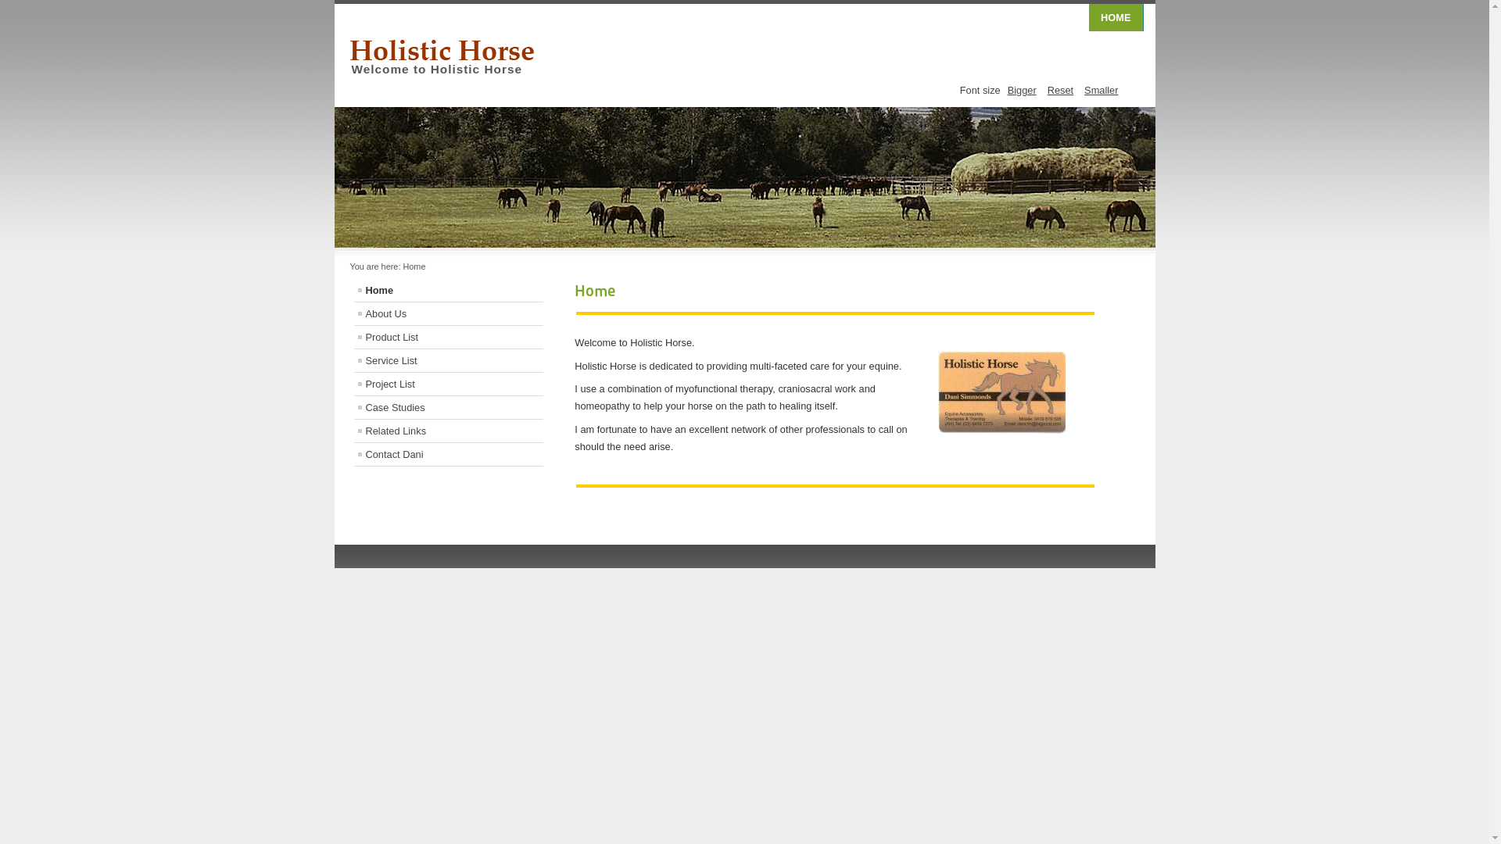  Describe the element at coordinates (449, 455) in the screenshot. I see `Contact Dani` at that location.